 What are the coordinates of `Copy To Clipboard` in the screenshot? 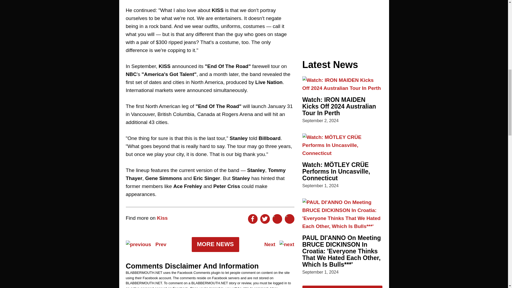 It's located at (290, 219).